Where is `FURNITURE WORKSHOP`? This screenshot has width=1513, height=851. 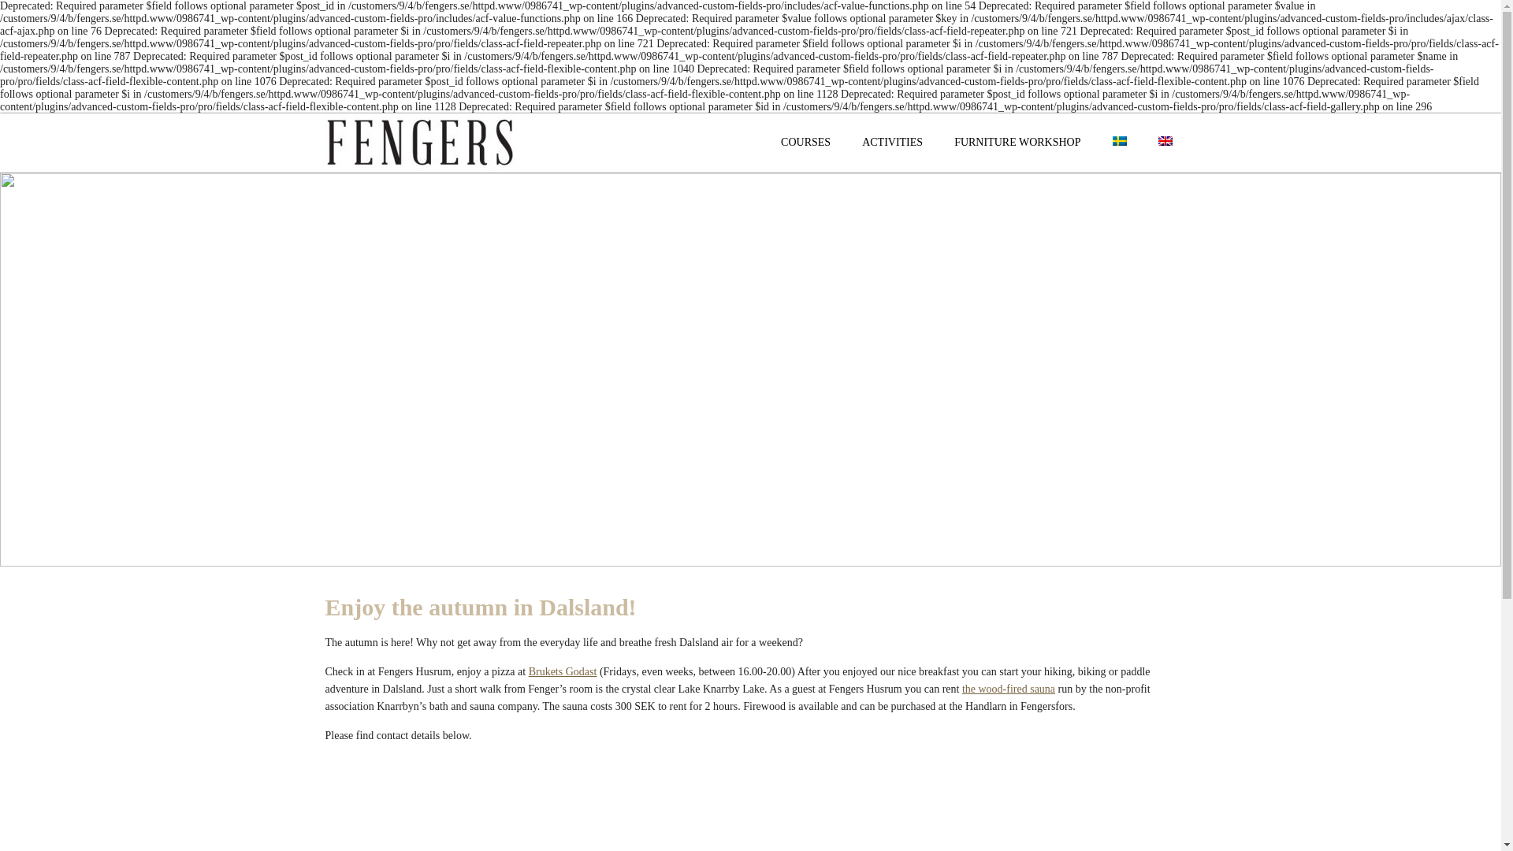 FURNITURE WORKSHOP is located at coordinates (1017, 142).